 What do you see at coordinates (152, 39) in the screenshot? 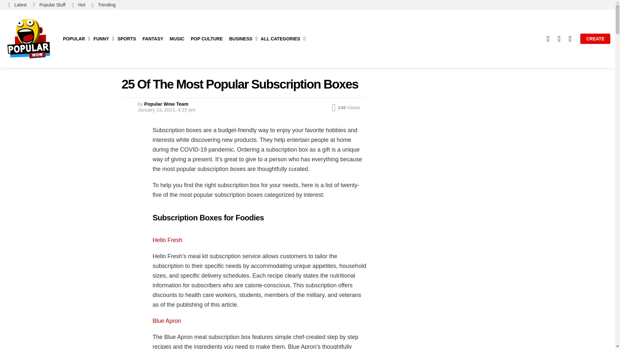
I see `FANTASY` at bounding box center [152, 39].